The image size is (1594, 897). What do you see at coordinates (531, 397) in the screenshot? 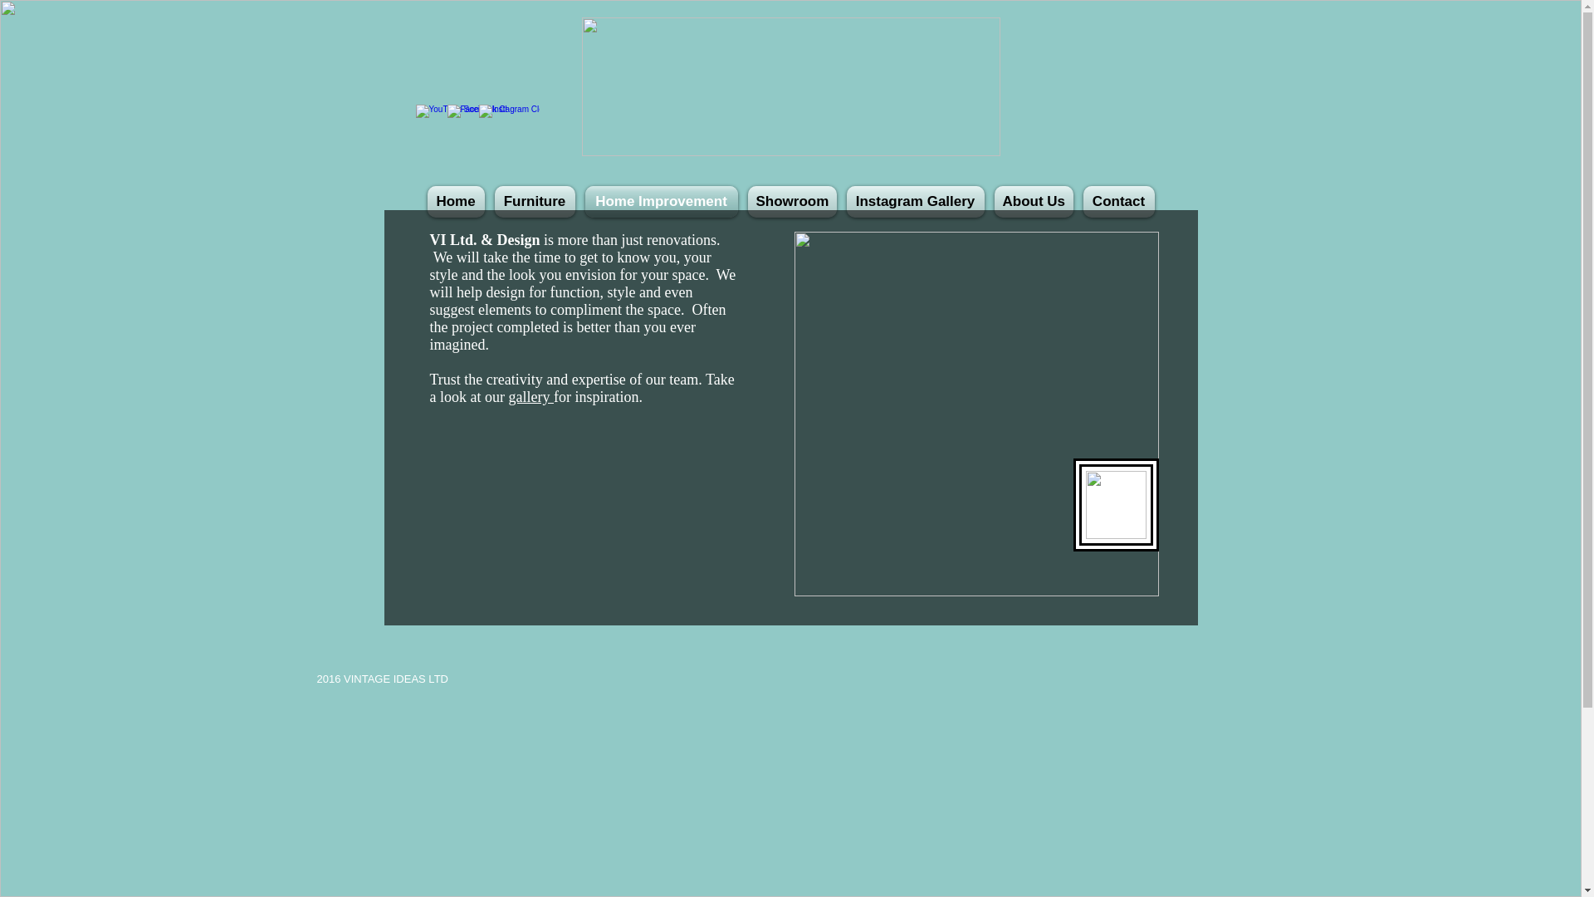
I see `gallery` at bounding box center [531, 397].